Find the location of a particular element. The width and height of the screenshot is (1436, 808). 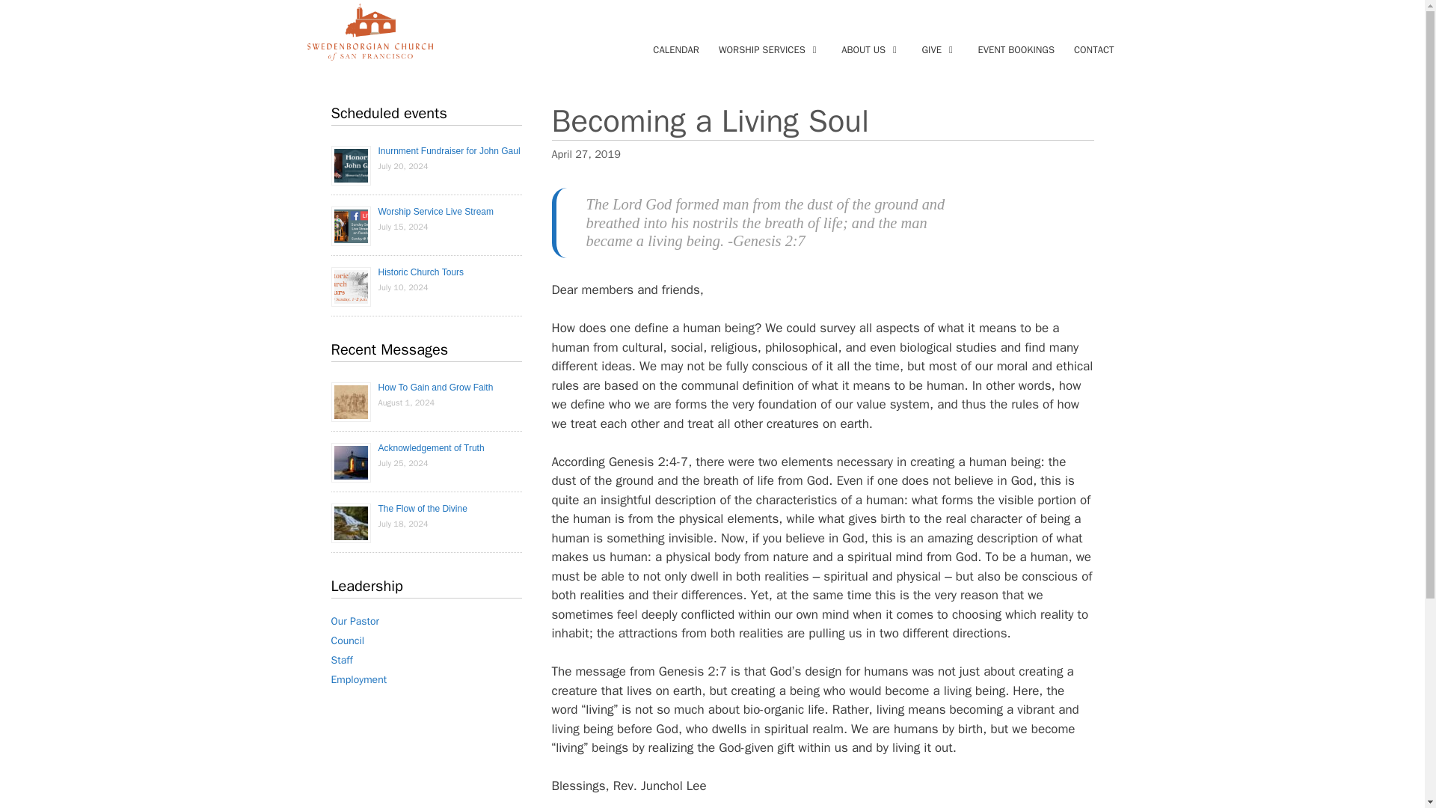

WORSHIP SERVICES is located at coordinates (770, 49).